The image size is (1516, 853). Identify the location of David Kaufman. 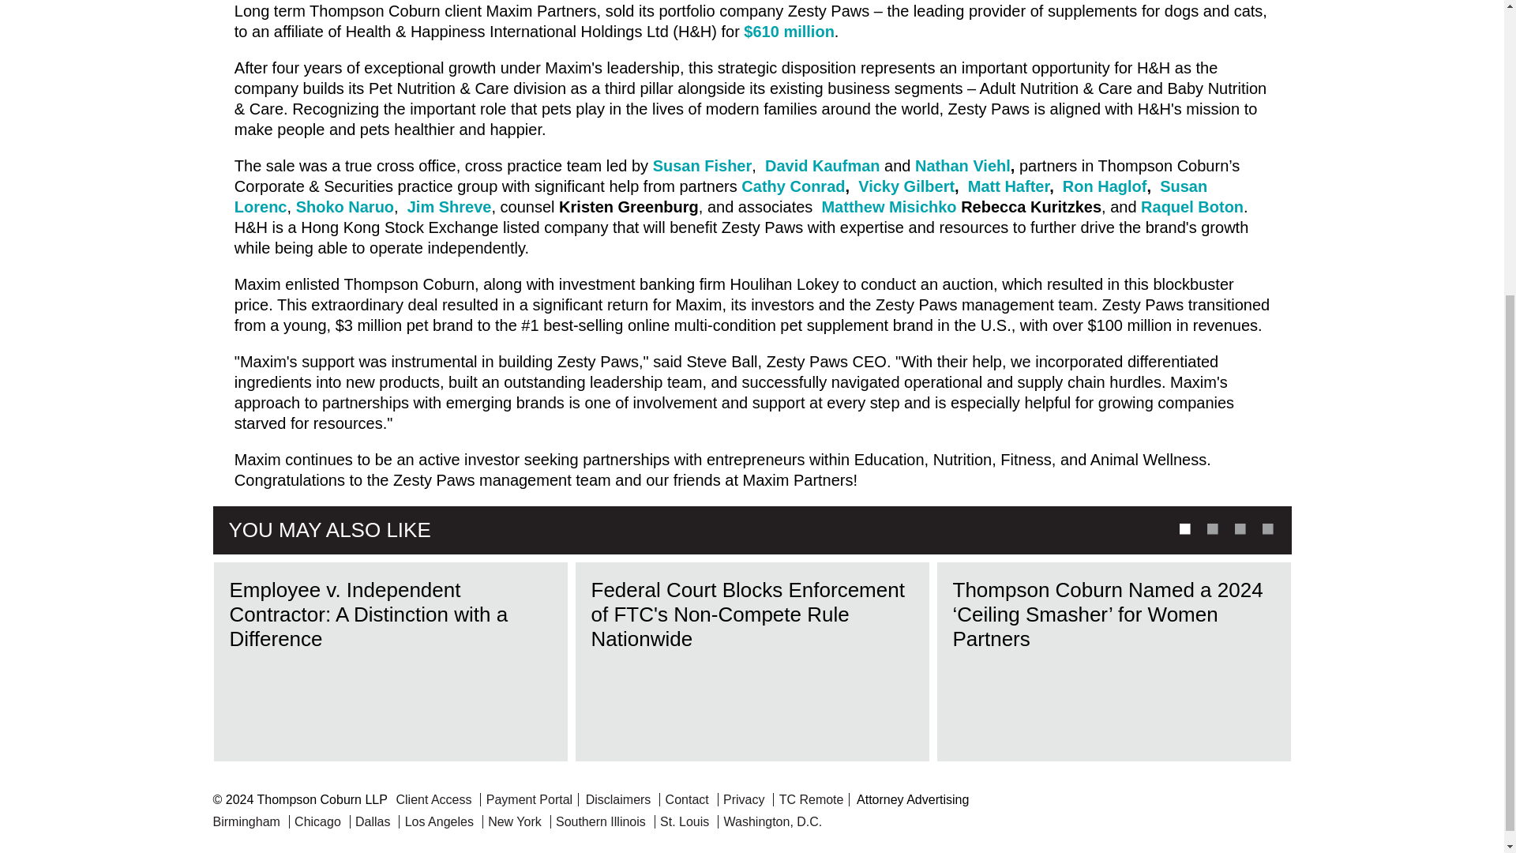
(823, 166).